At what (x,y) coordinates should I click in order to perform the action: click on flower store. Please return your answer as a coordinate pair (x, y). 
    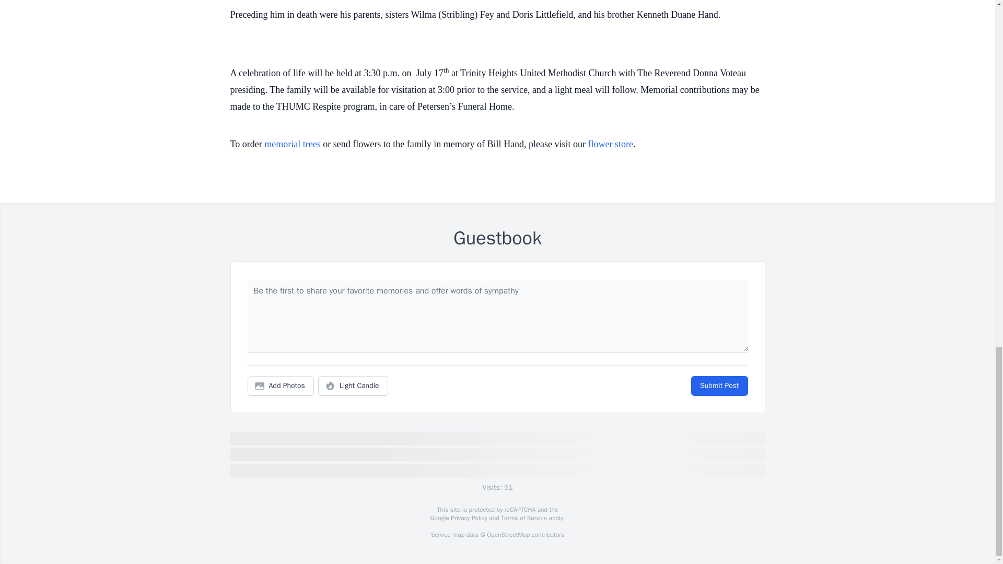
    Looking at the image, I should click on (610, 144).